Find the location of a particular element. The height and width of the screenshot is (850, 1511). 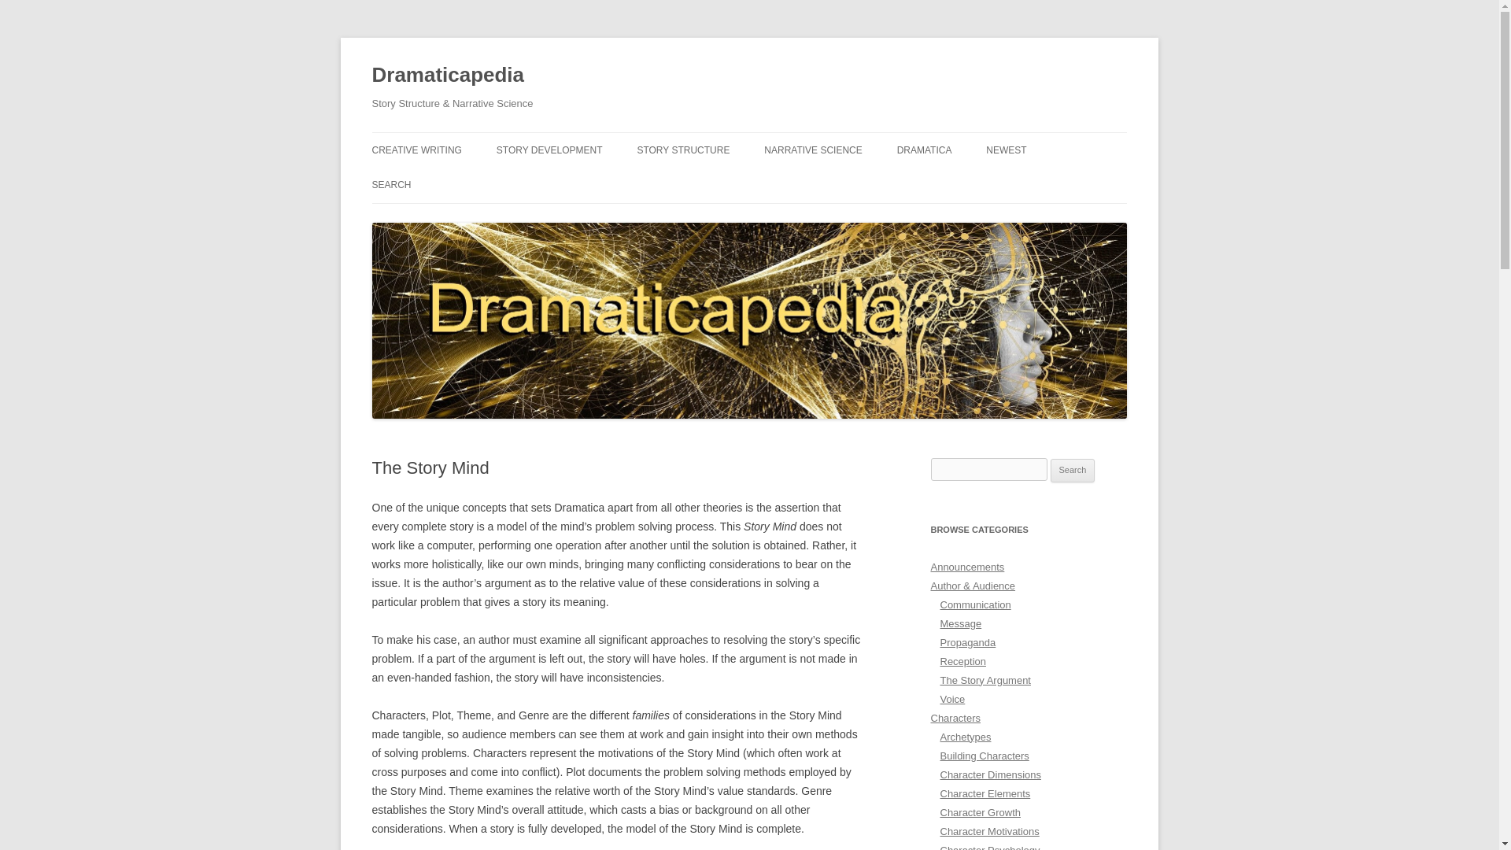

MOST POPULAR ARTICLES is located at coordinates (575, 183).